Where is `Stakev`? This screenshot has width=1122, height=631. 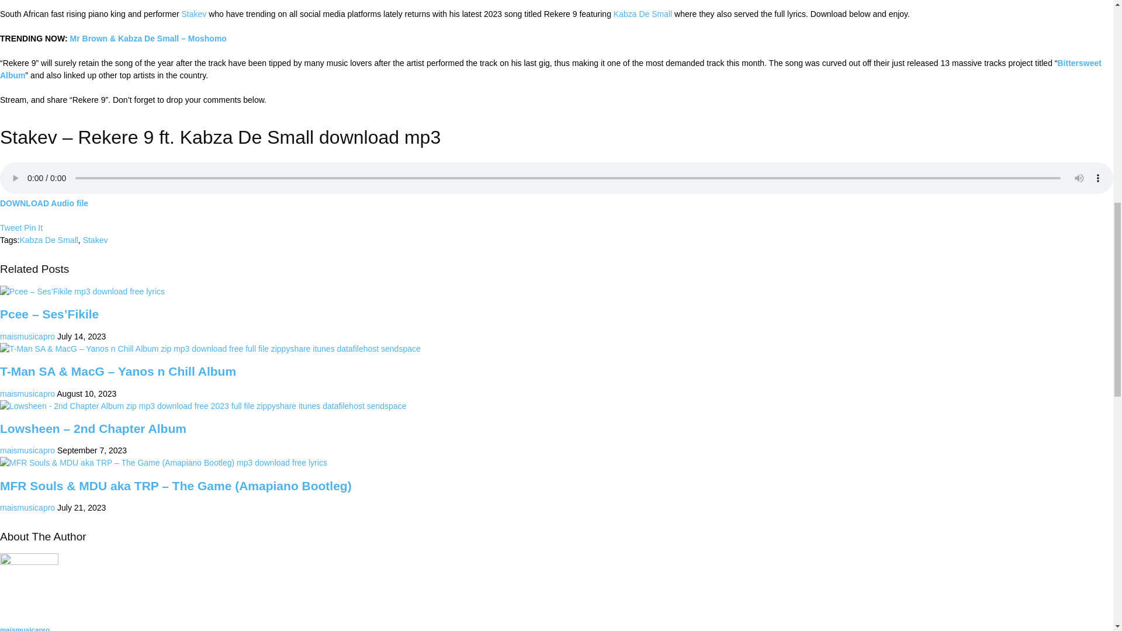 Stakev is located at coordinates (95, 240).